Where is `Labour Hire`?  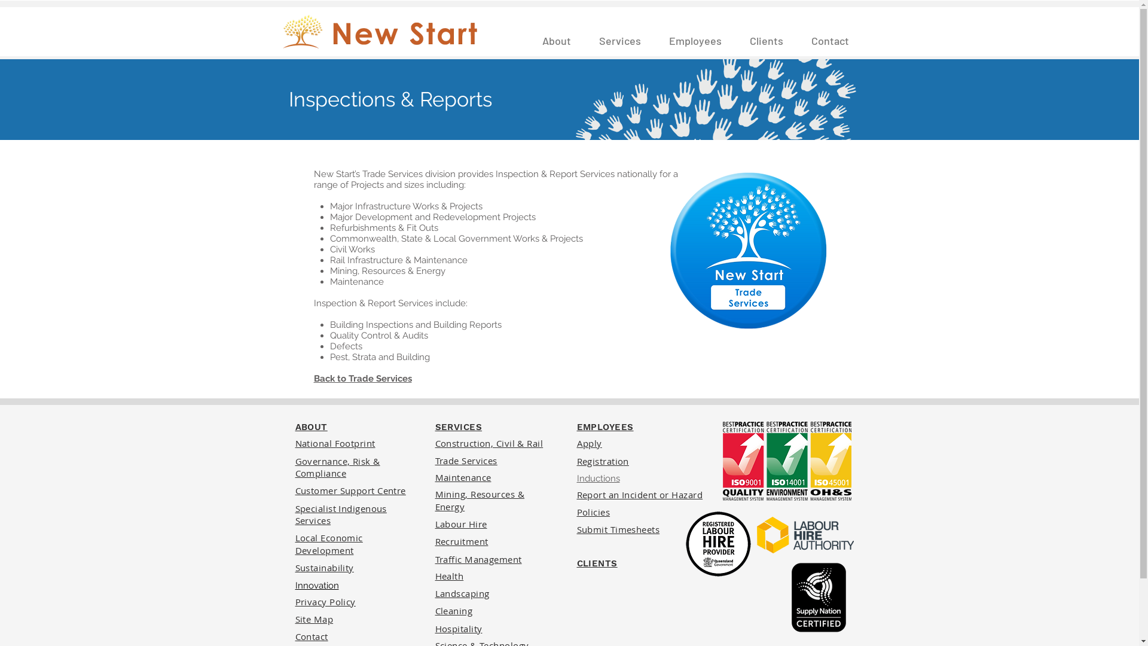
Labour Hire is located at coordinates (462, 525).